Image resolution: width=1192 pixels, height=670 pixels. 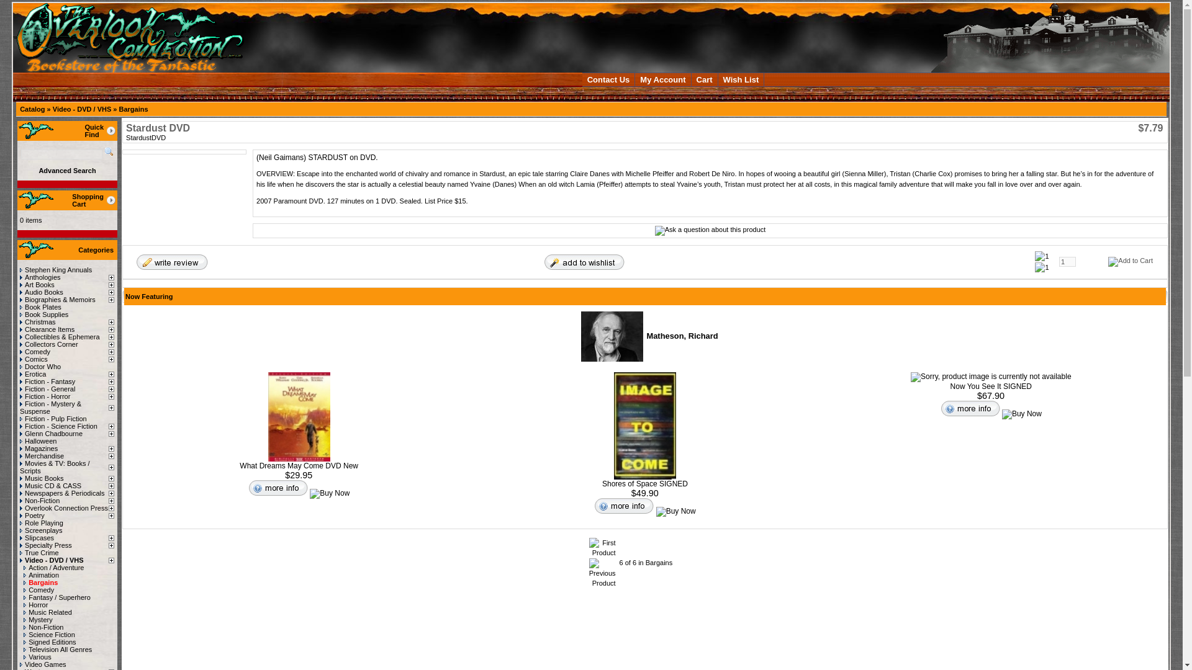 I want to click on  Quick Find , so click(x=109, y=151).